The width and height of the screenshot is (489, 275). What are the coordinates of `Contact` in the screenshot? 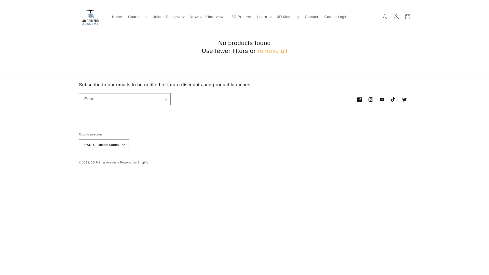 It's located at (311, 17).